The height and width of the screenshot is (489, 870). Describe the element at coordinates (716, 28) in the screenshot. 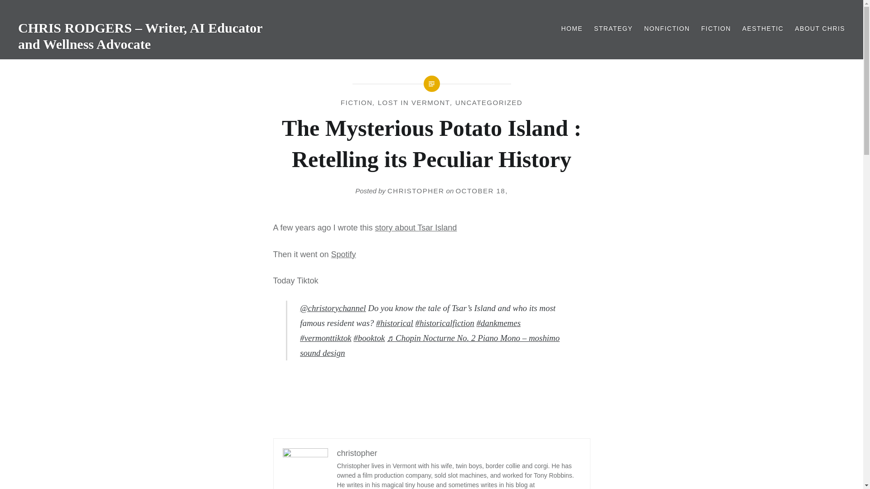

I see `FICTION` at that location.